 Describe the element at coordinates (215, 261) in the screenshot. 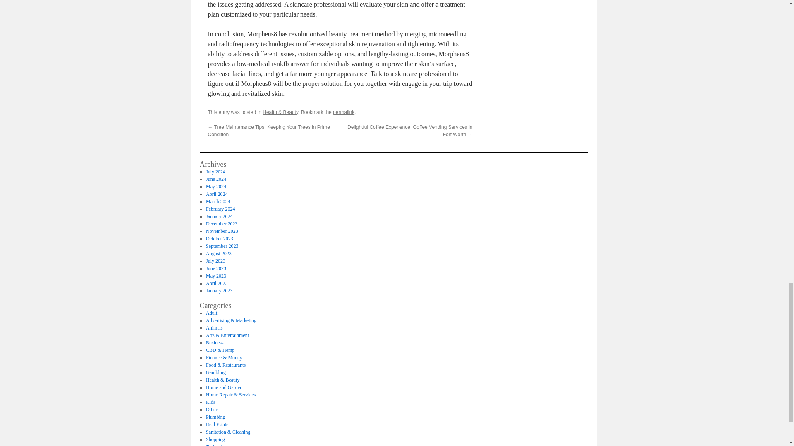

I see `July 2023` at that location.